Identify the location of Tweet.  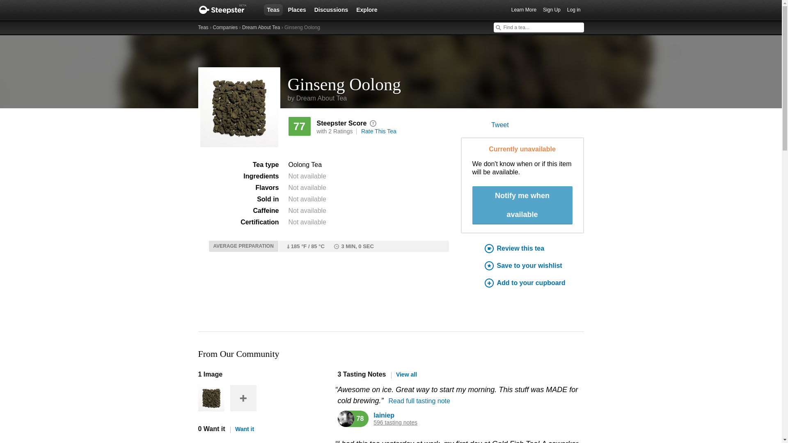
(500, 125).